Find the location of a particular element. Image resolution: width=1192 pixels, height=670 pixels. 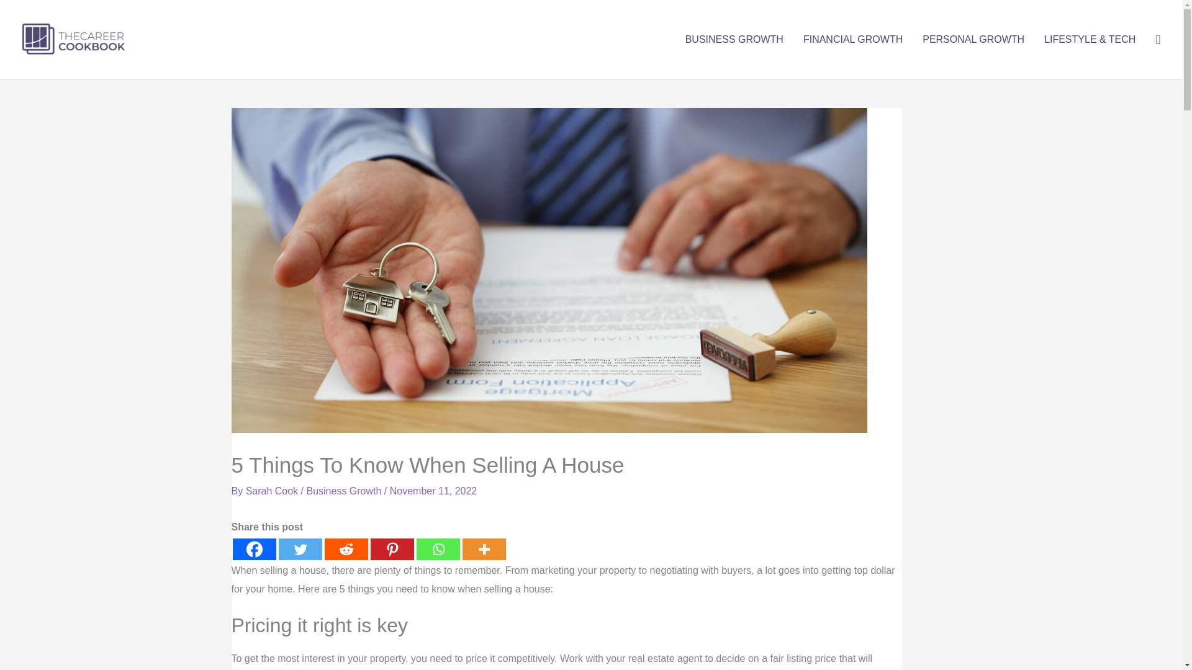

BUSINESS GROWTH is located at coordinates (734, 40).